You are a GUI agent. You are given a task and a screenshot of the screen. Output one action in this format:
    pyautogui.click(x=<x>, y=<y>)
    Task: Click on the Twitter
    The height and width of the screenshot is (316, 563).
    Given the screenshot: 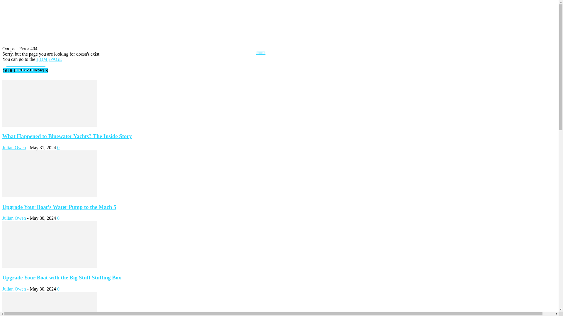 What is the action you would take?
    pyautogui.click(x=242, y=71)
    